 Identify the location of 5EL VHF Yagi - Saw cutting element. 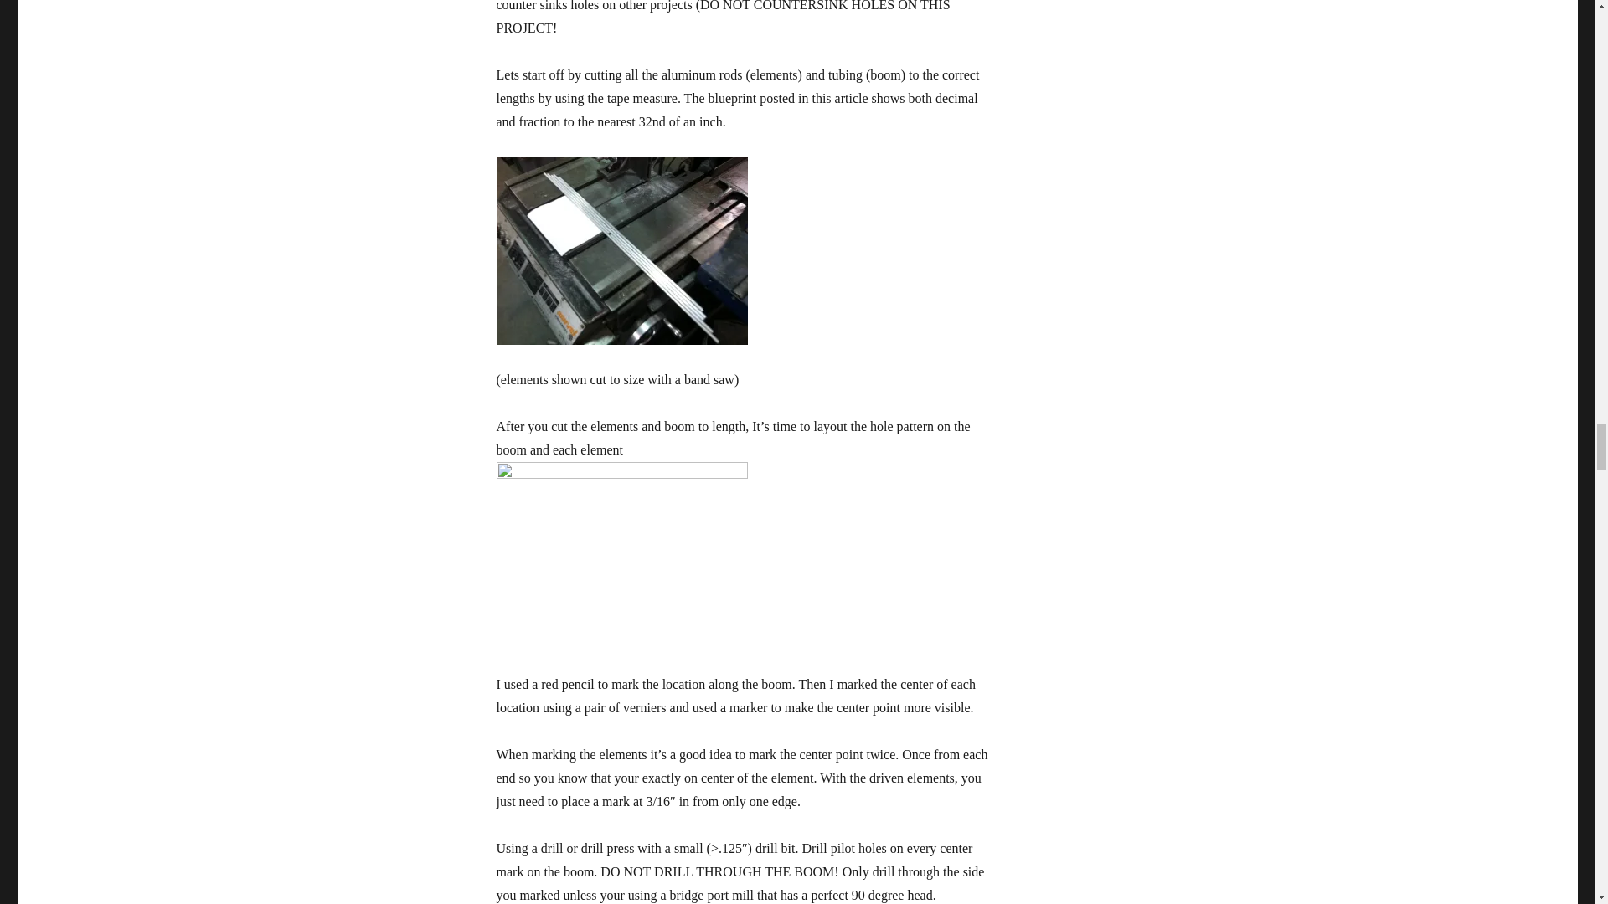
(621, 250).